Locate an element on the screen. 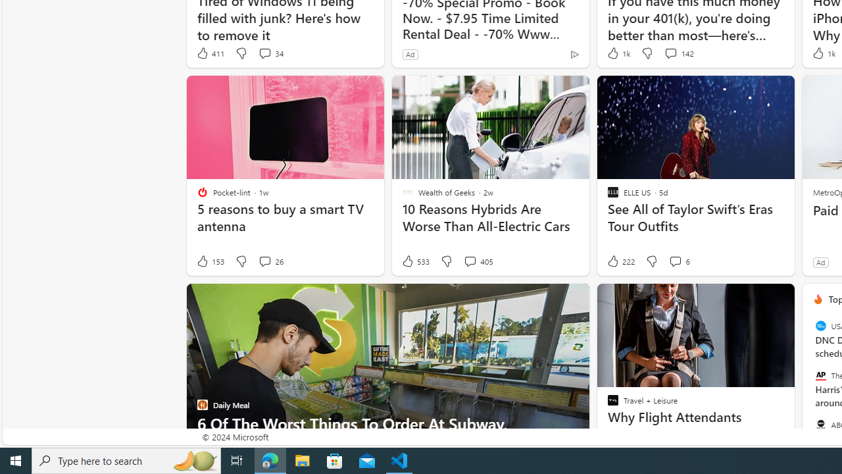 This screenshot has width=842, height=474. View comments 405 Comment is located at coordinates (470, 261).